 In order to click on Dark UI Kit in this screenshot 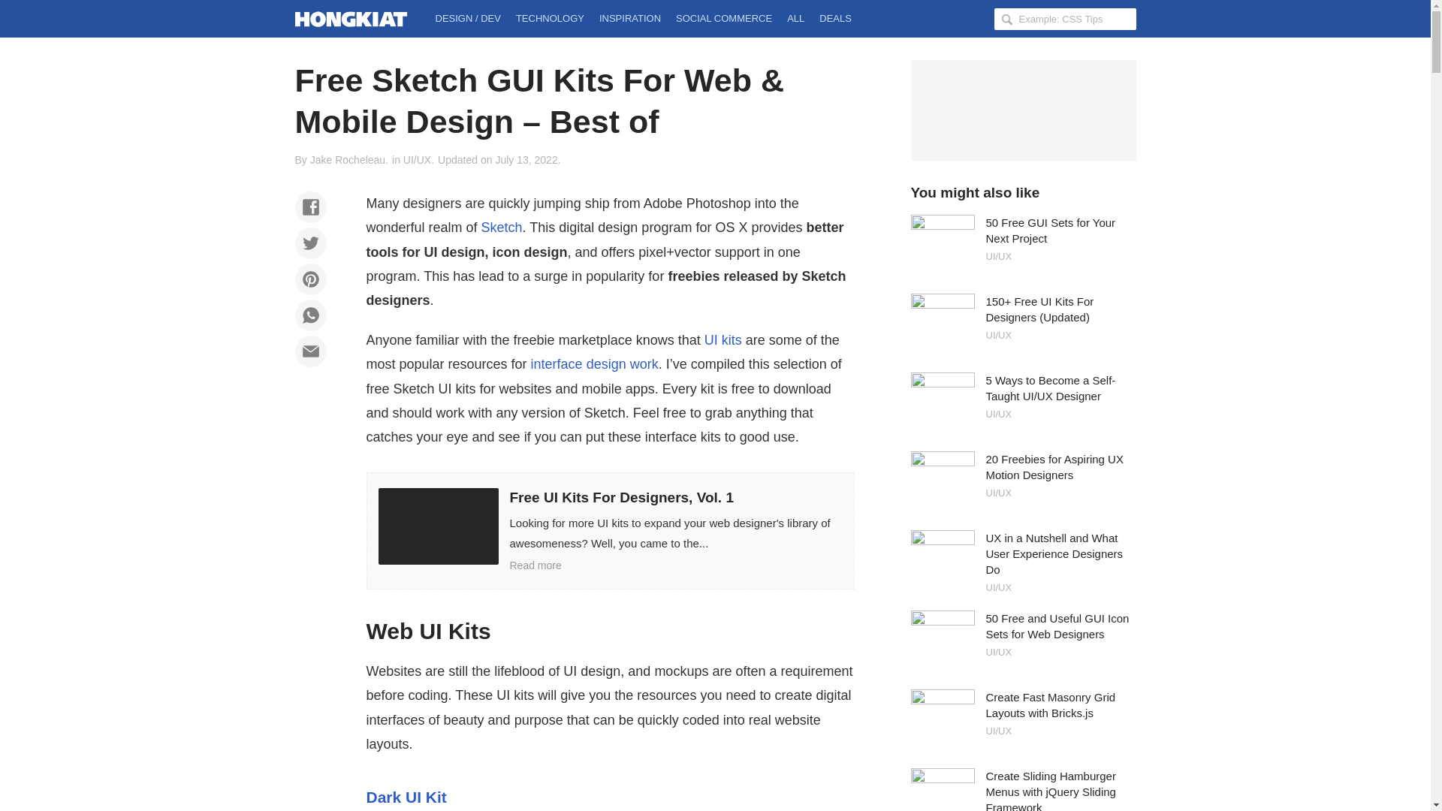, I will do `click(406, 797)`.